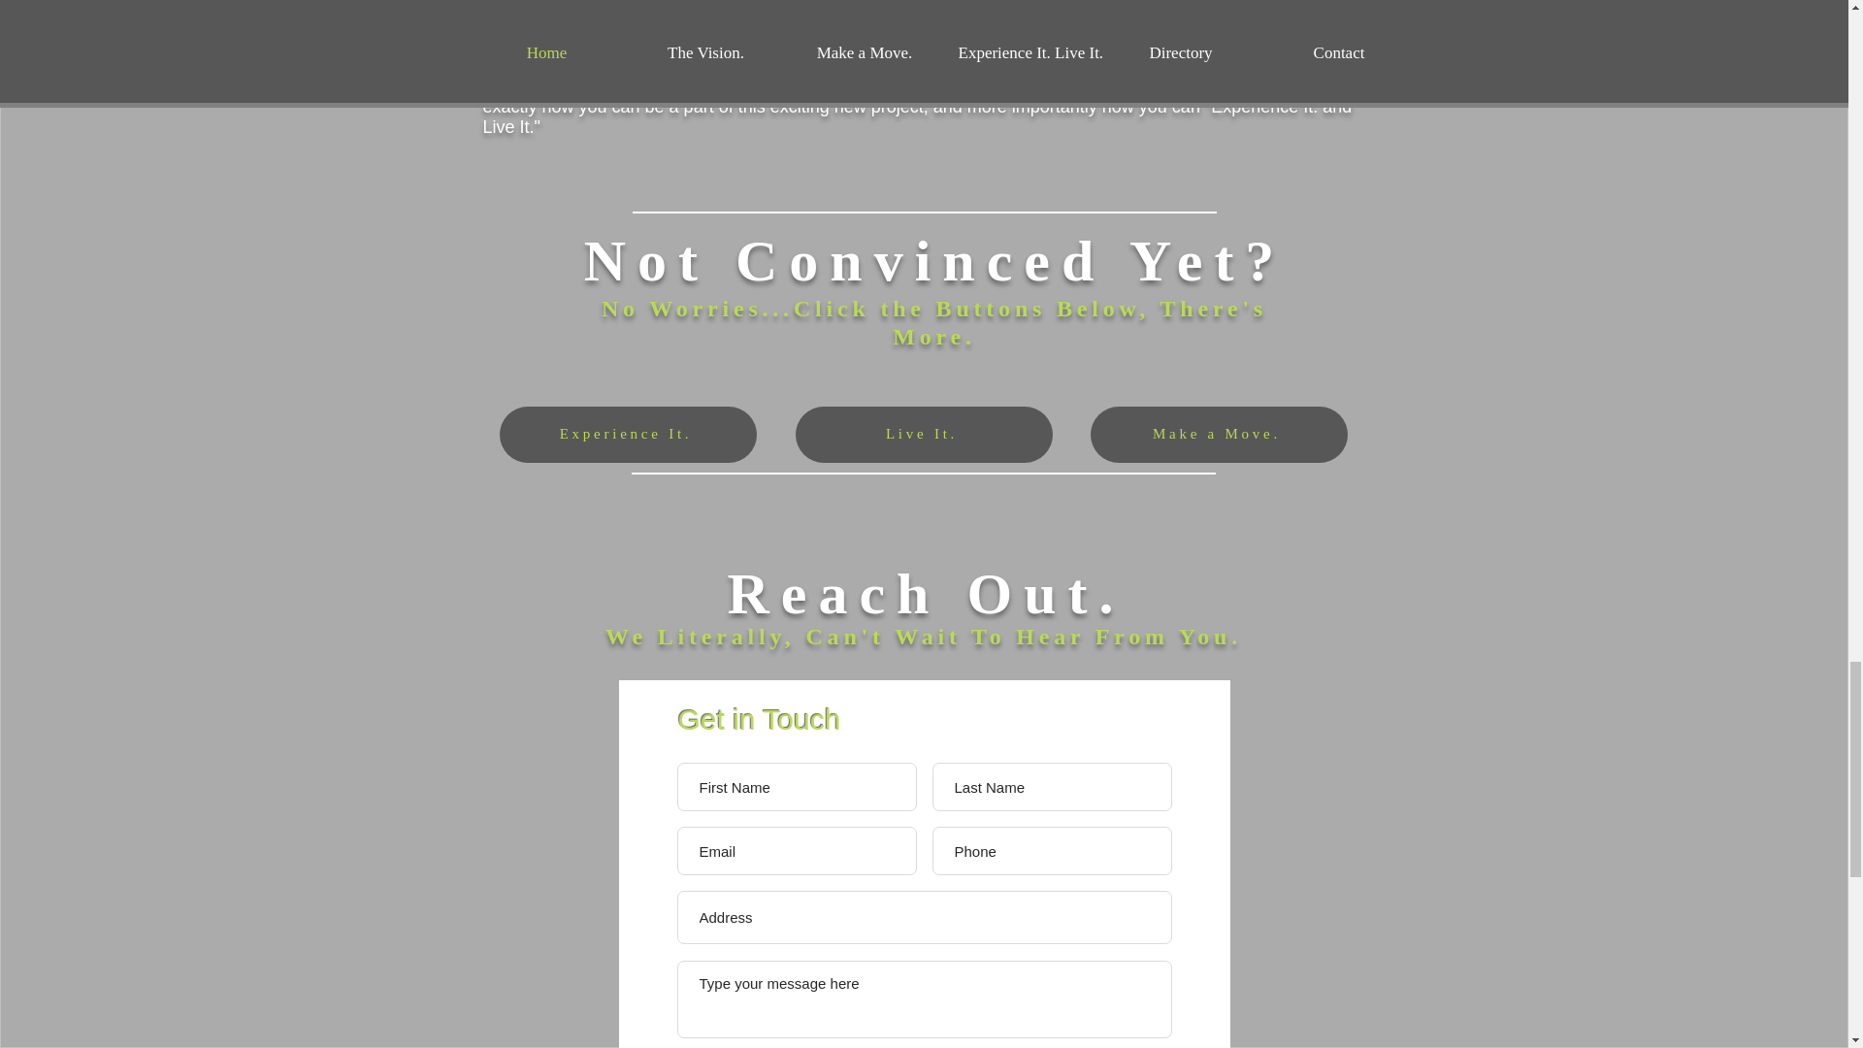 The width and height of the screenshot is (1863, 1048). What do you see at coordinates (924, 435) in the screenshot?
I see `Live It.` at bounding box center [924, 435].